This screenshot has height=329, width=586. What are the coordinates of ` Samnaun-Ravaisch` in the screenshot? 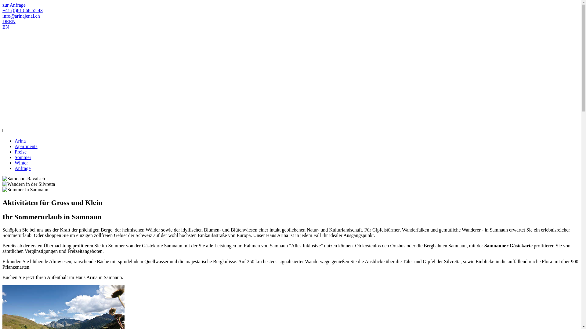 It's located at (24, 179).